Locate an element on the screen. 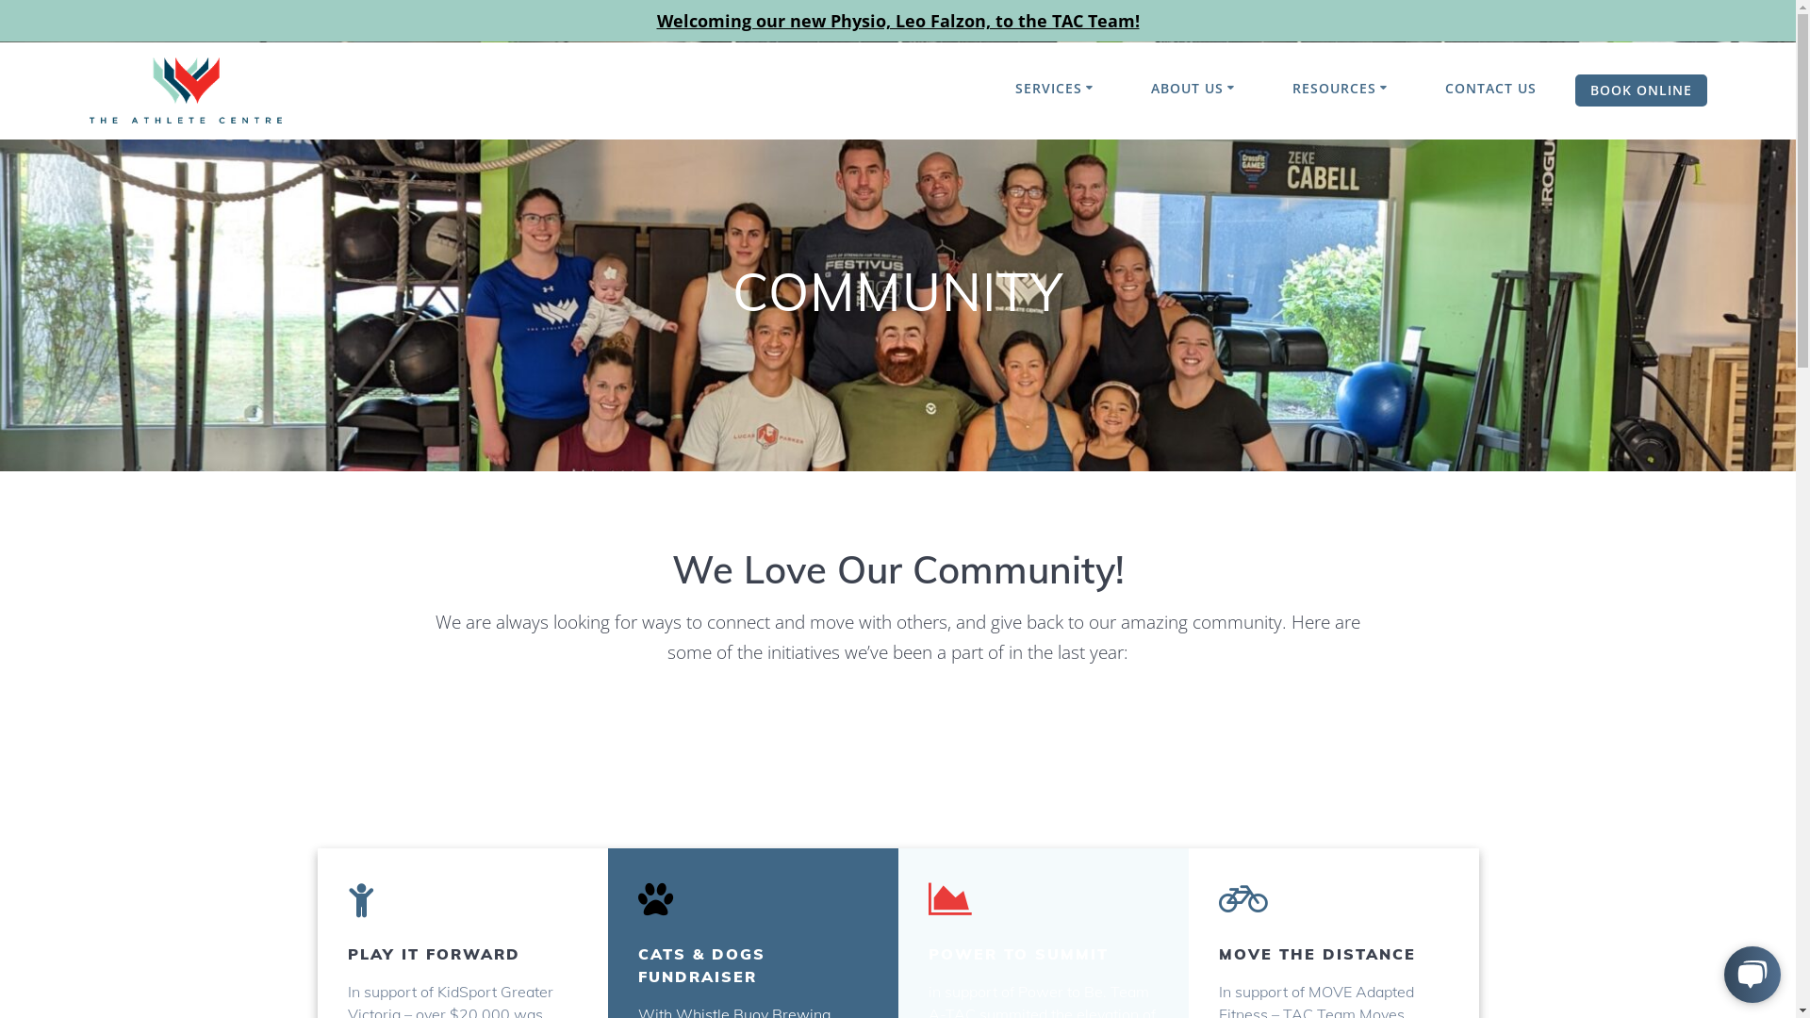 The image size is (1810, 1018). CONTACT US is located at coordinates (1491, 89).